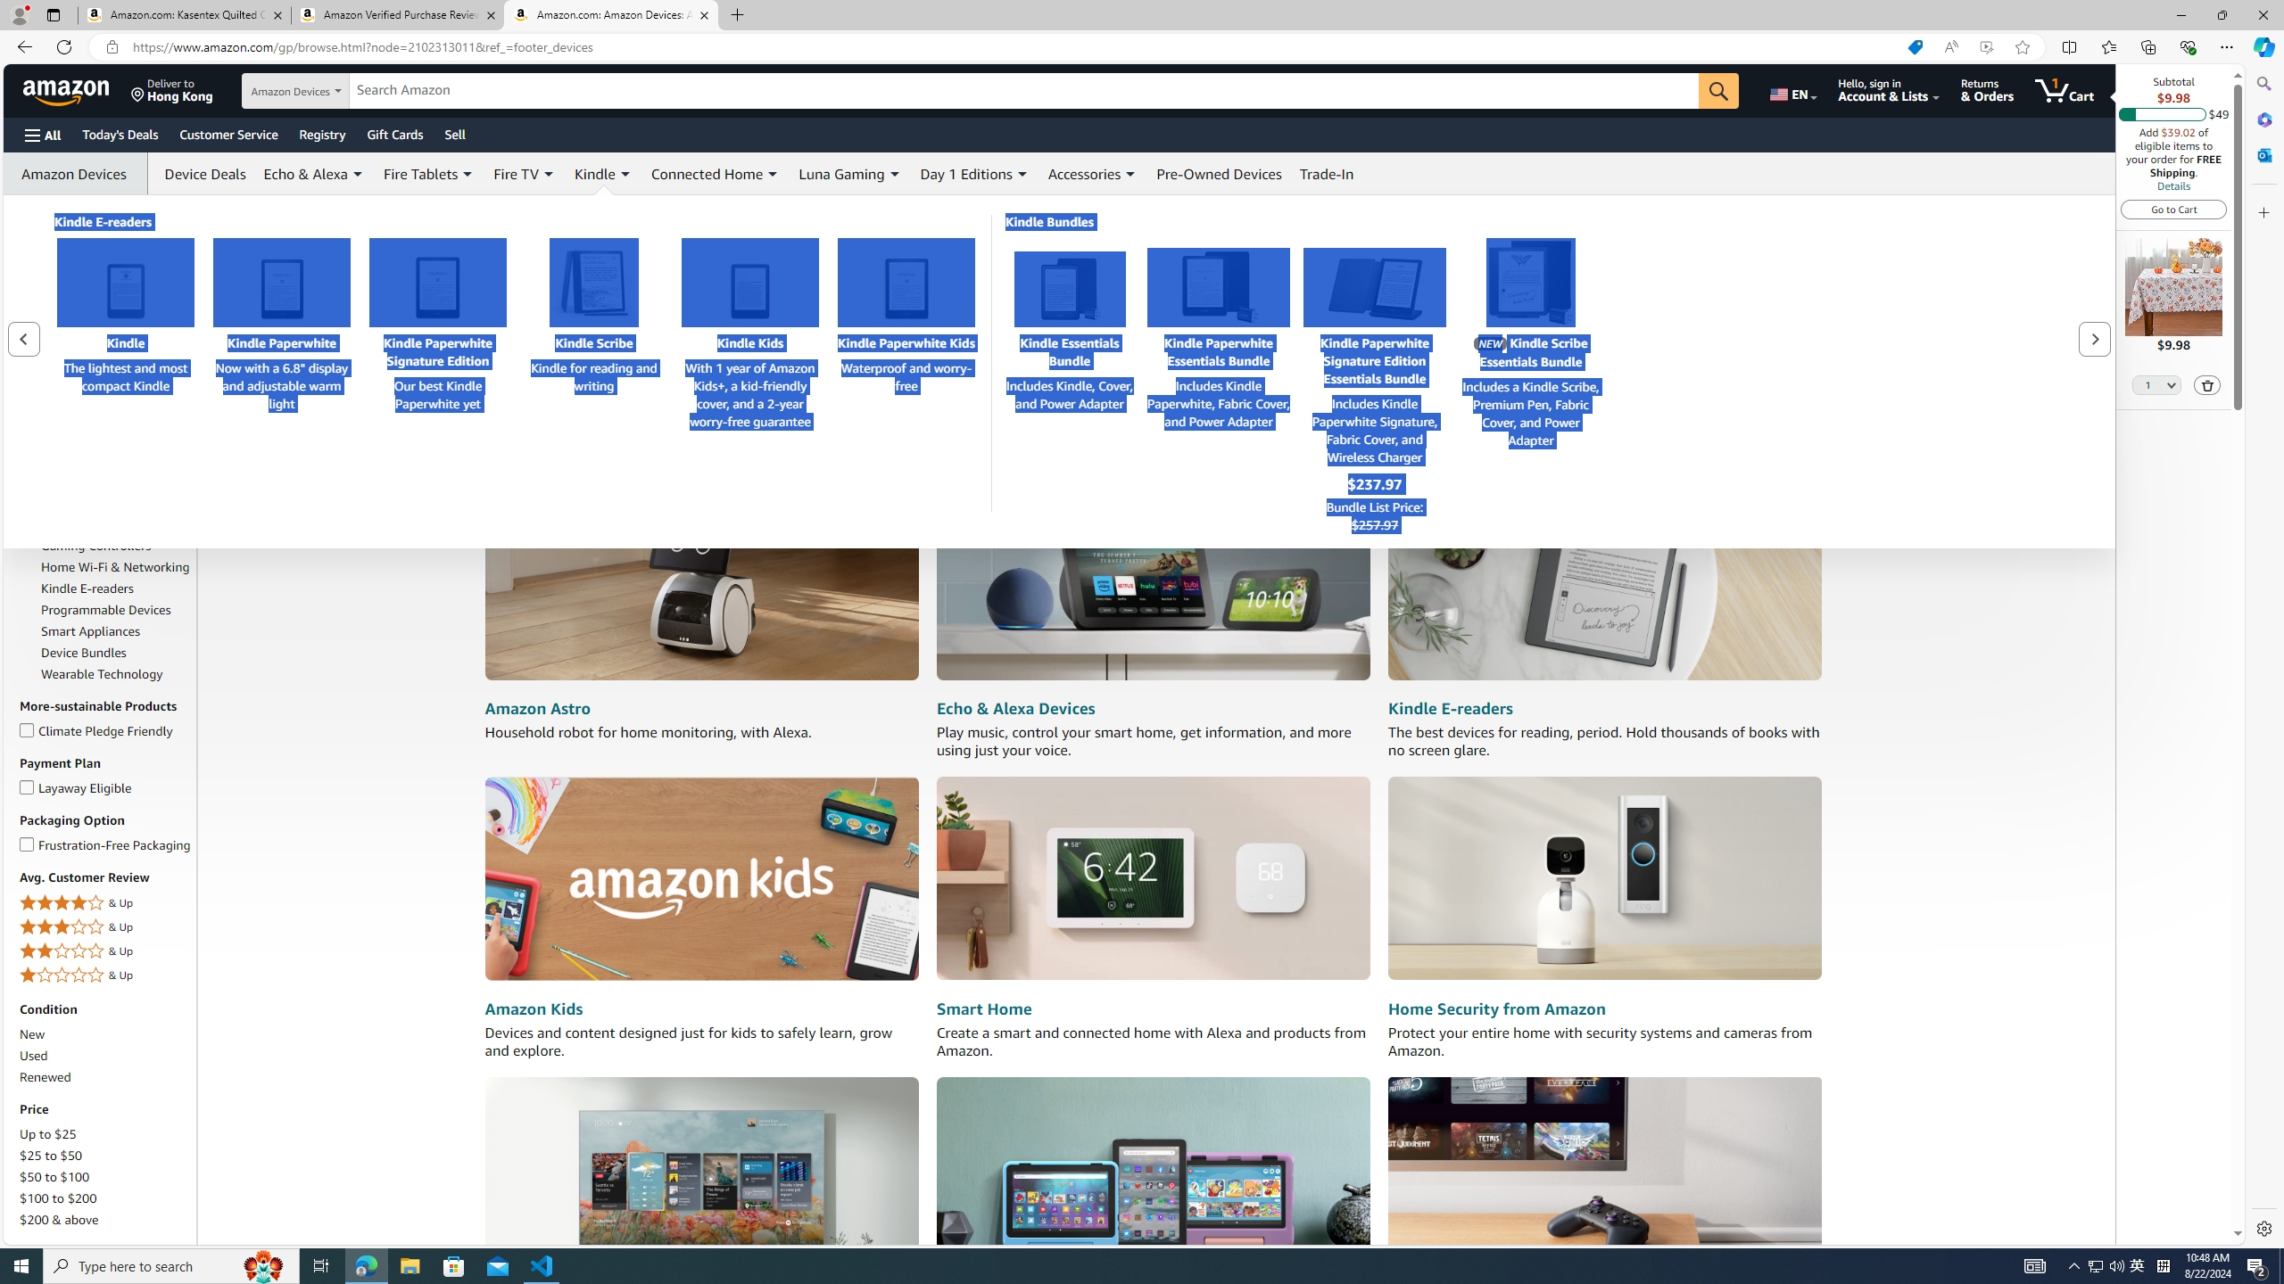 The height and width of the screenshot is (1284, 2284). Describe the element at coordinates (106, 351) in the screenshot. I see `Amazon Devices & Accessories` at that location.